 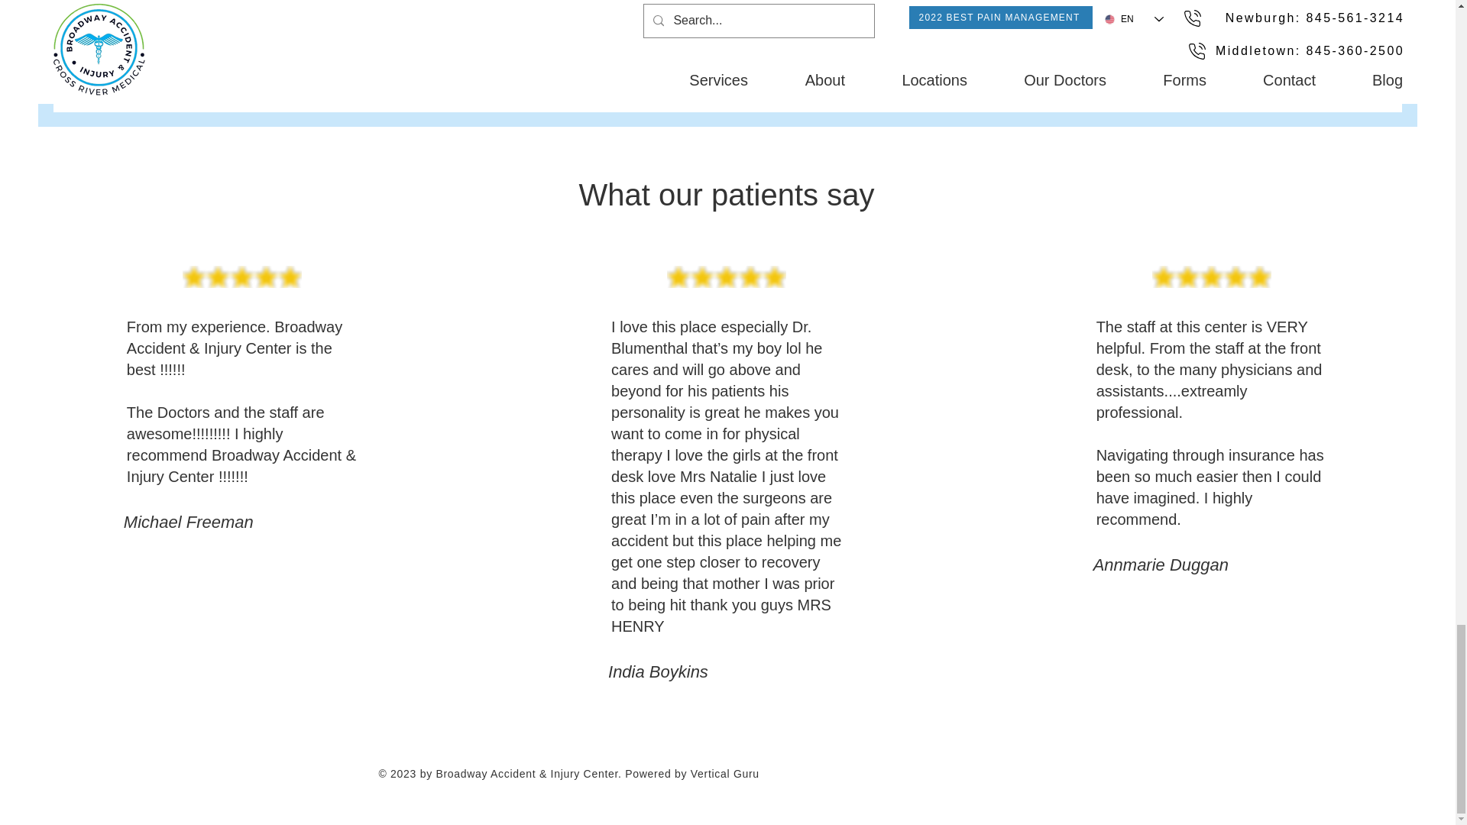 What do you see at coordinates (385, 40) in the screenshot?
I see `BOOK APPOINTMENT` at bounding box center [385, 40].